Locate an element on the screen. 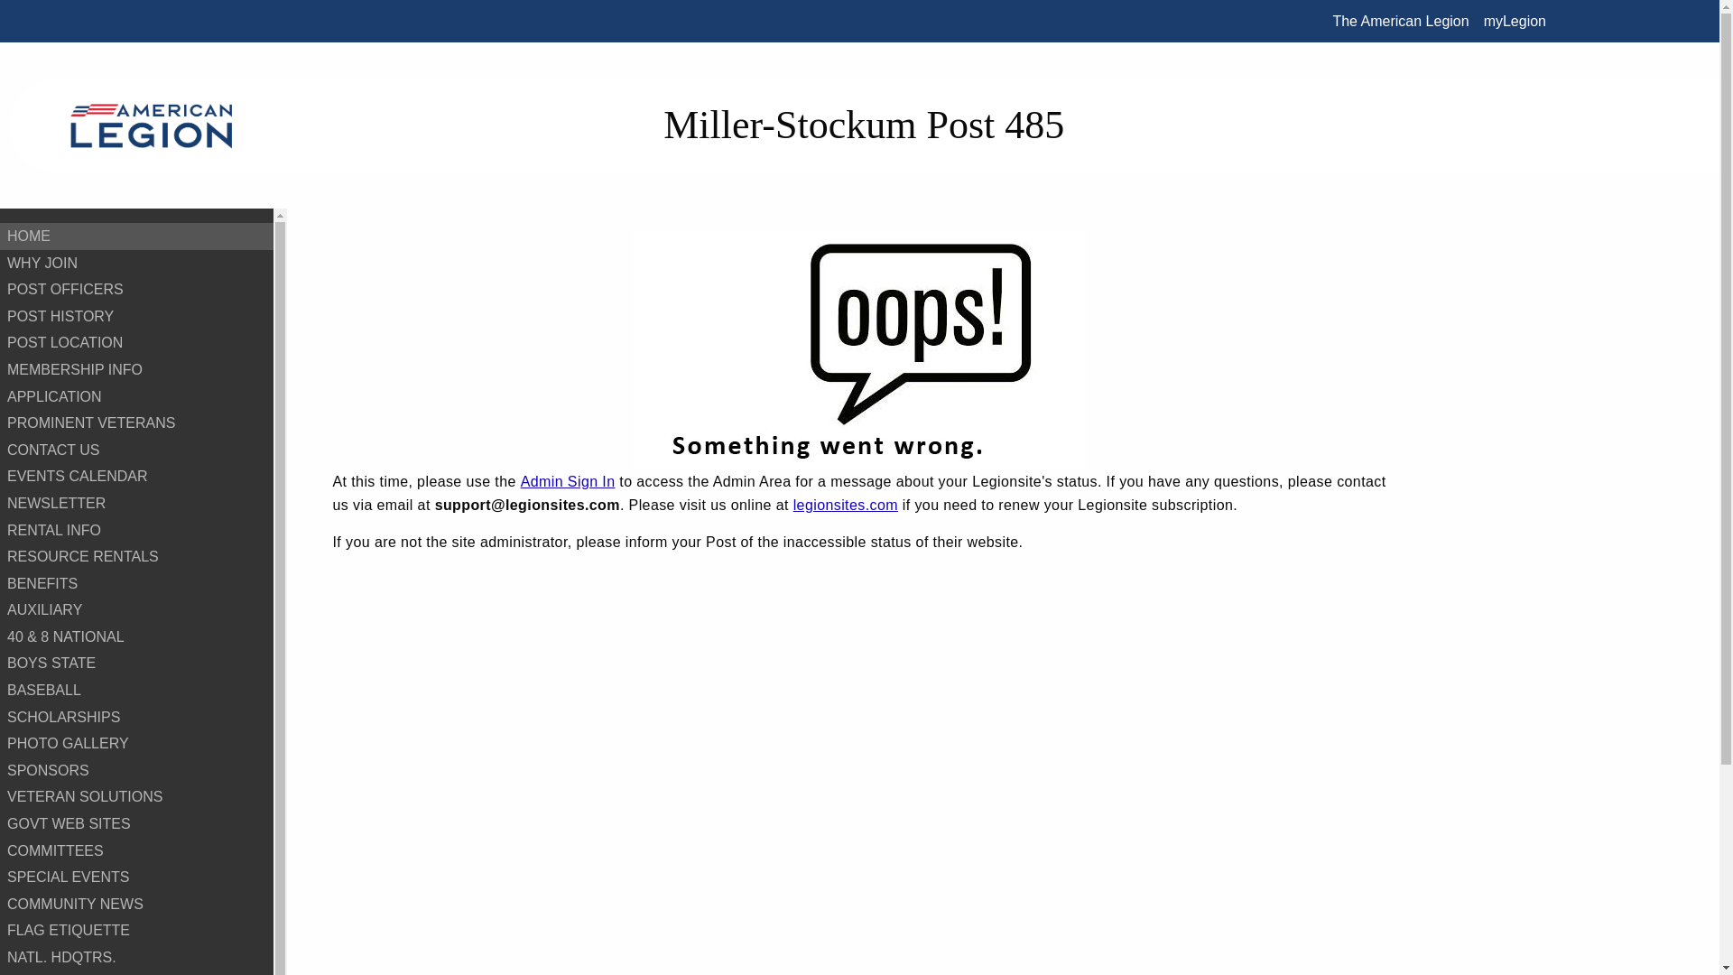 Image resolution: width=1733 pixels, height=975 pixels. HOME is located at coordinates (137, 237).